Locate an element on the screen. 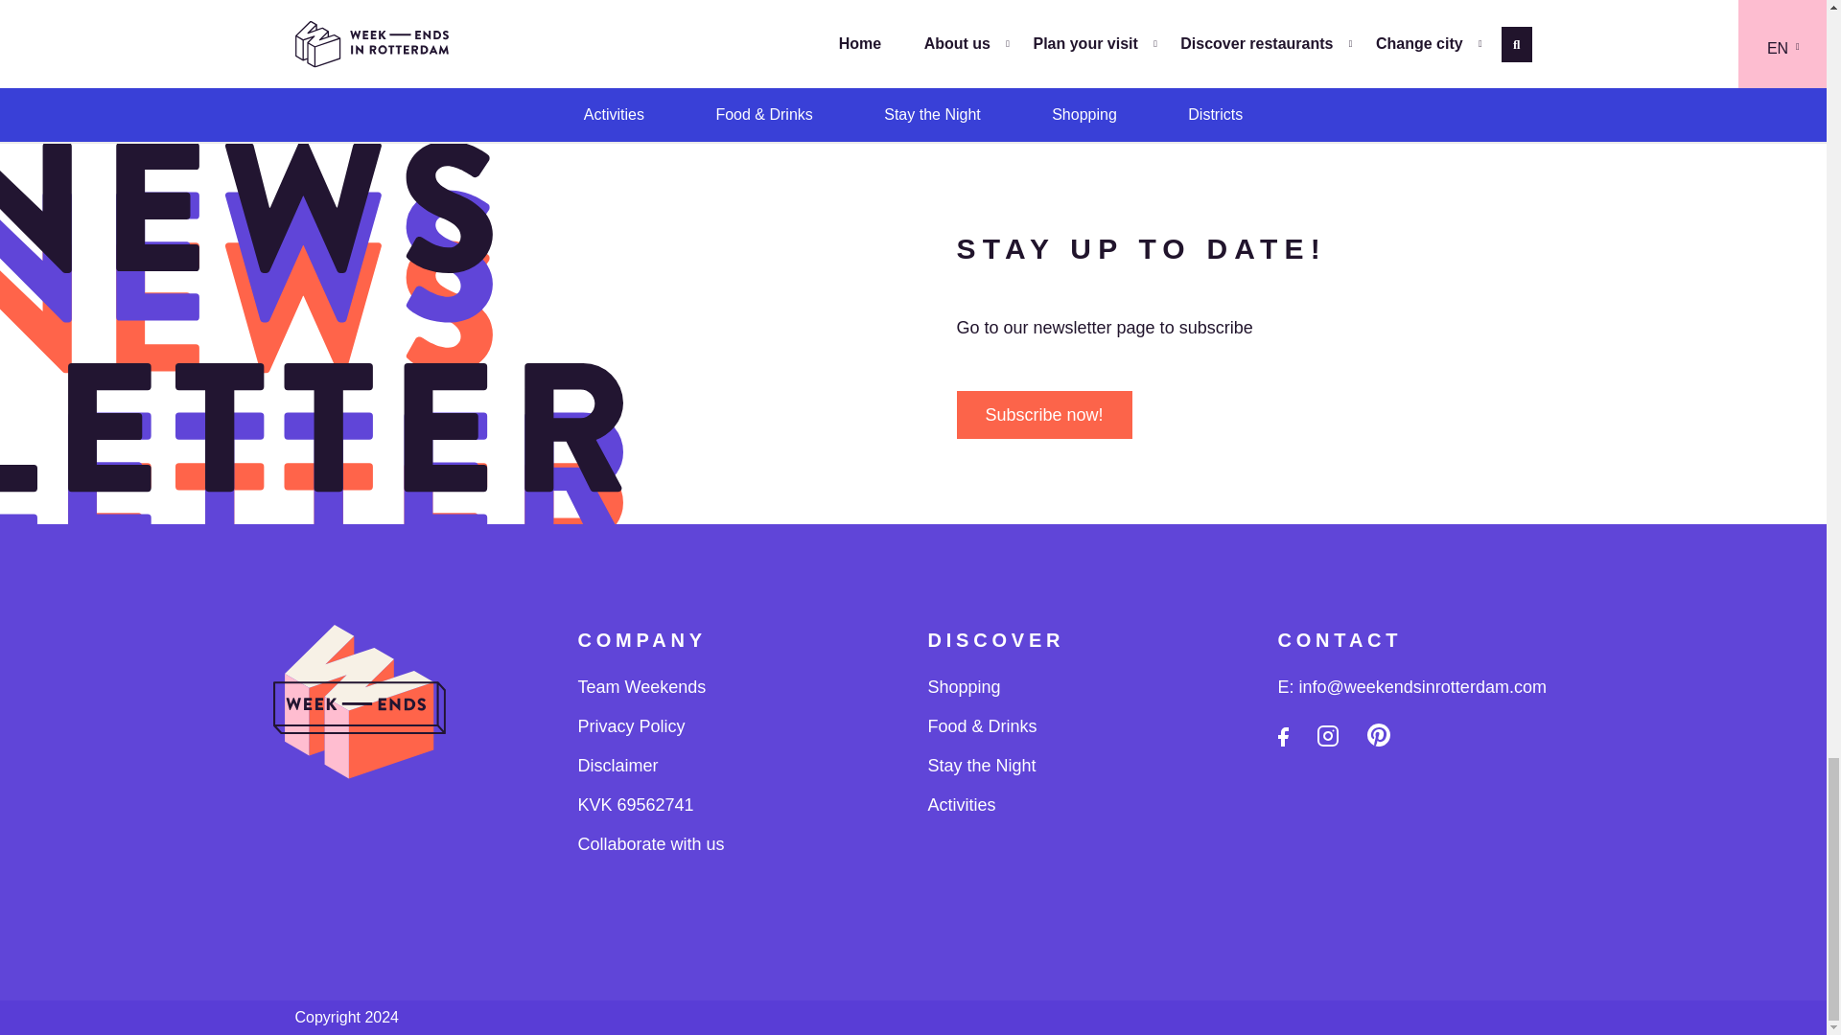  Logo - Weekends in Rotterdam is located at coordinates (359, 711).